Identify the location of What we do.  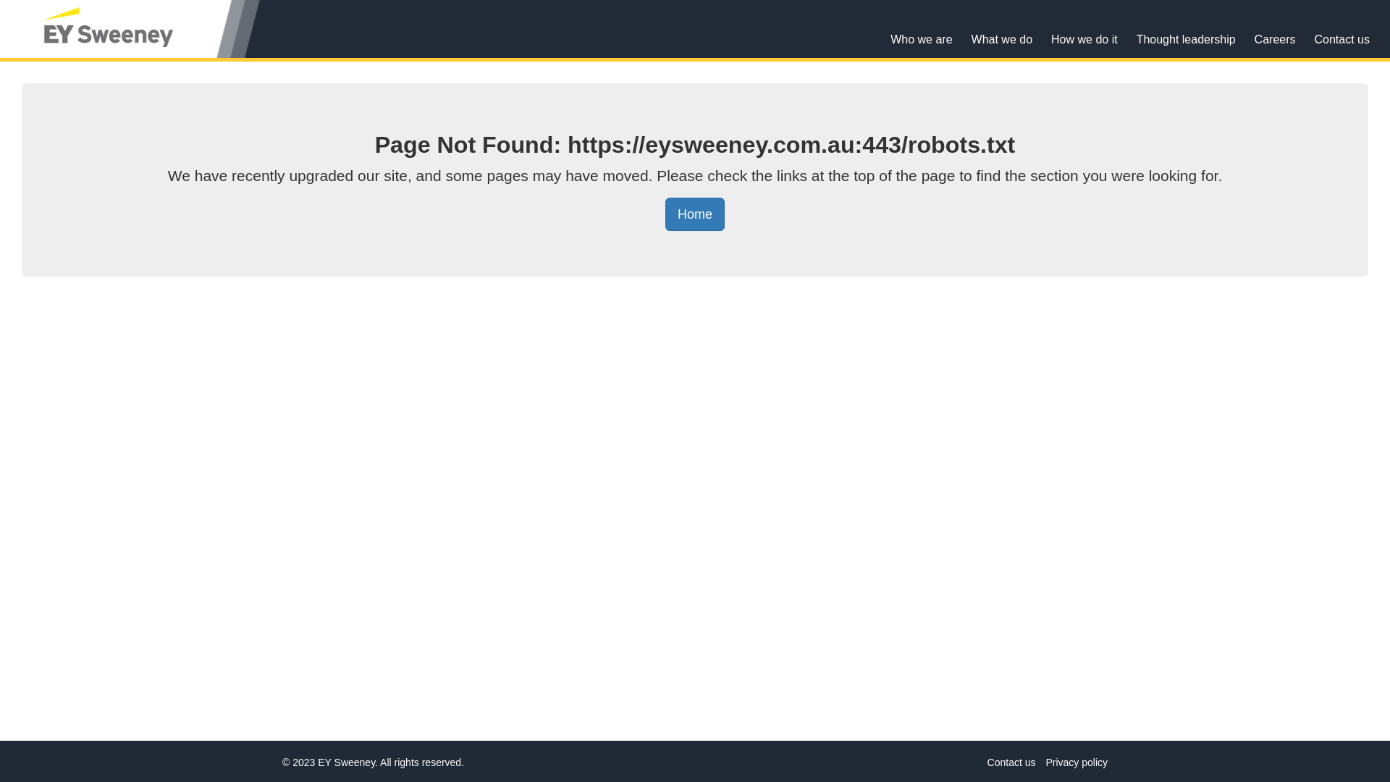
(1002, 39).